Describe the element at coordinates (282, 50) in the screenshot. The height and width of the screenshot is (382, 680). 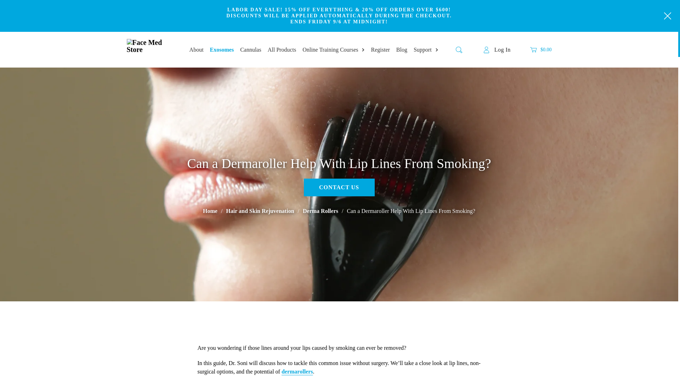
I see `All Products` at that location.